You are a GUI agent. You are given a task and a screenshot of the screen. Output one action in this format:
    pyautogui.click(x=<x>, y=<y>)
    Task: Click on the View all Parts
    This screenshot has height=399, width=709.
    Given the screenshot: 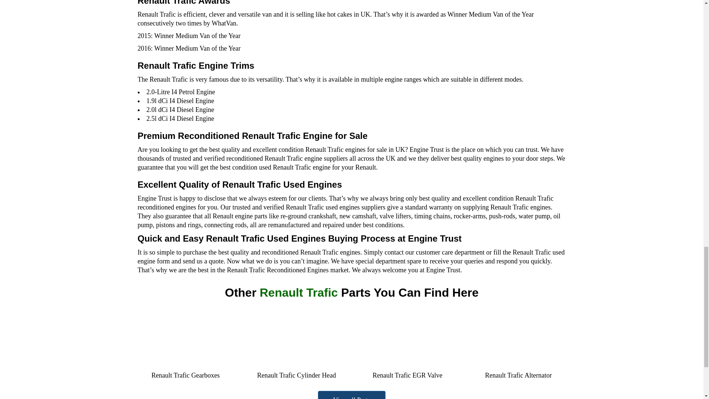 What is the action you would take?
    pyautogui.click(x=352, y=395)
    